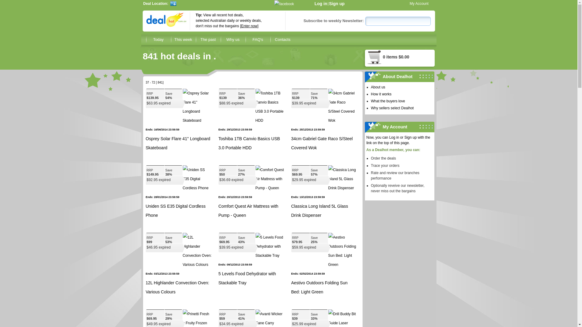 The width and height of the screenshot is (582, 327). I want to click on Aestivo Outdoors Folding Sun Bed: Light Green, so click(319, 287).